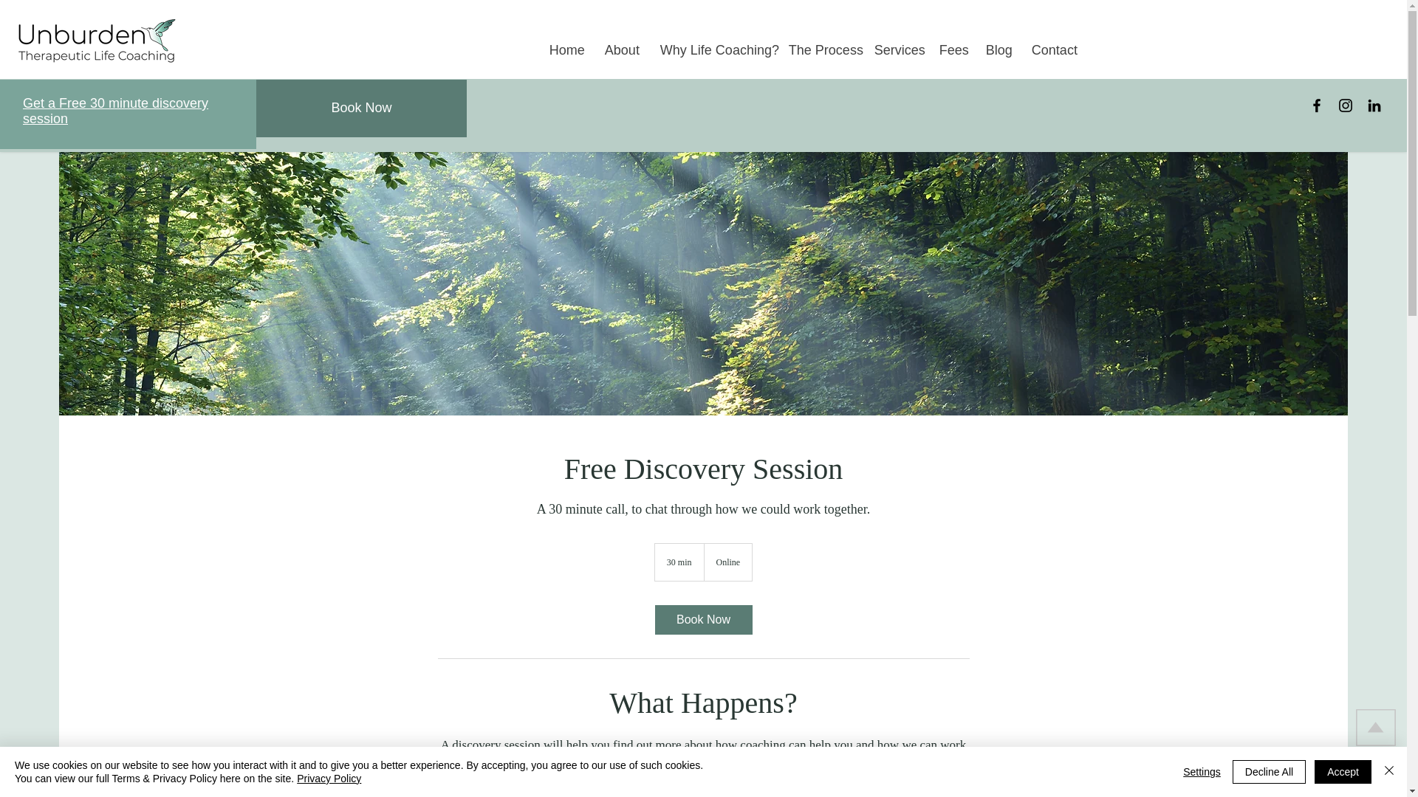  What do you see at coordinates (713, 50) in the screenshot?
I see `Why Life Coaching?` at bounding box center [713, 50].